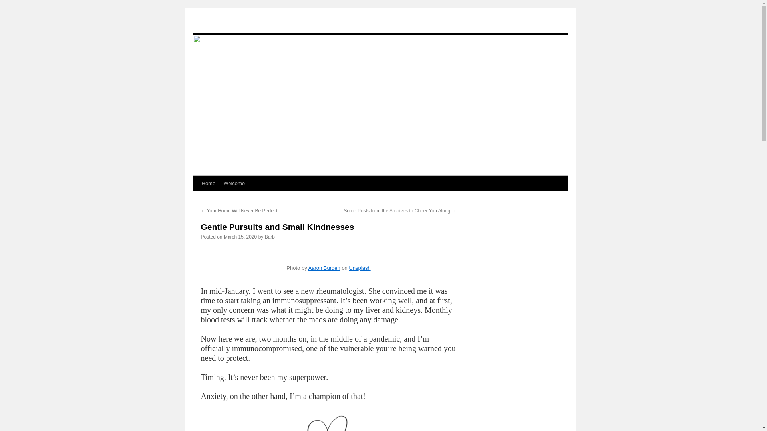 The image size is (767, 431). What do you see at coordinates (360, 268) in the screenshot?
I see `Unsplash` at bounding box center [360, 268].